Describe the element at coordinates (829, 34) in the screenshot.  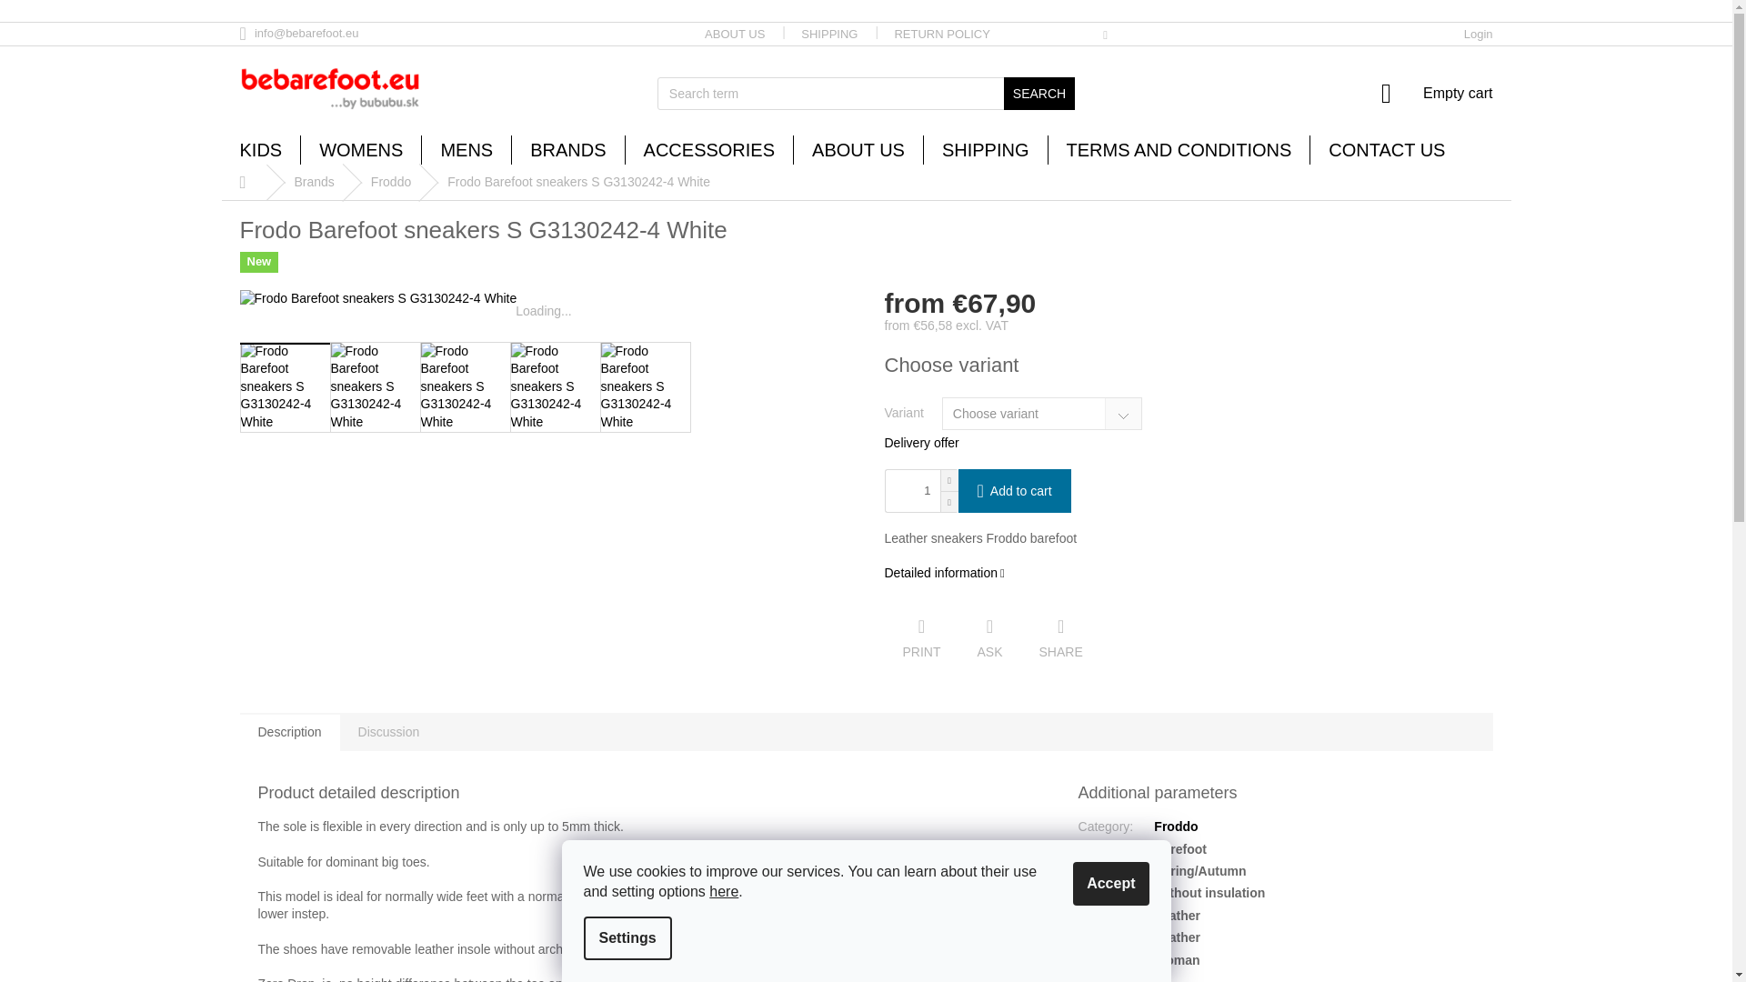
I see `KIDS` at that location.